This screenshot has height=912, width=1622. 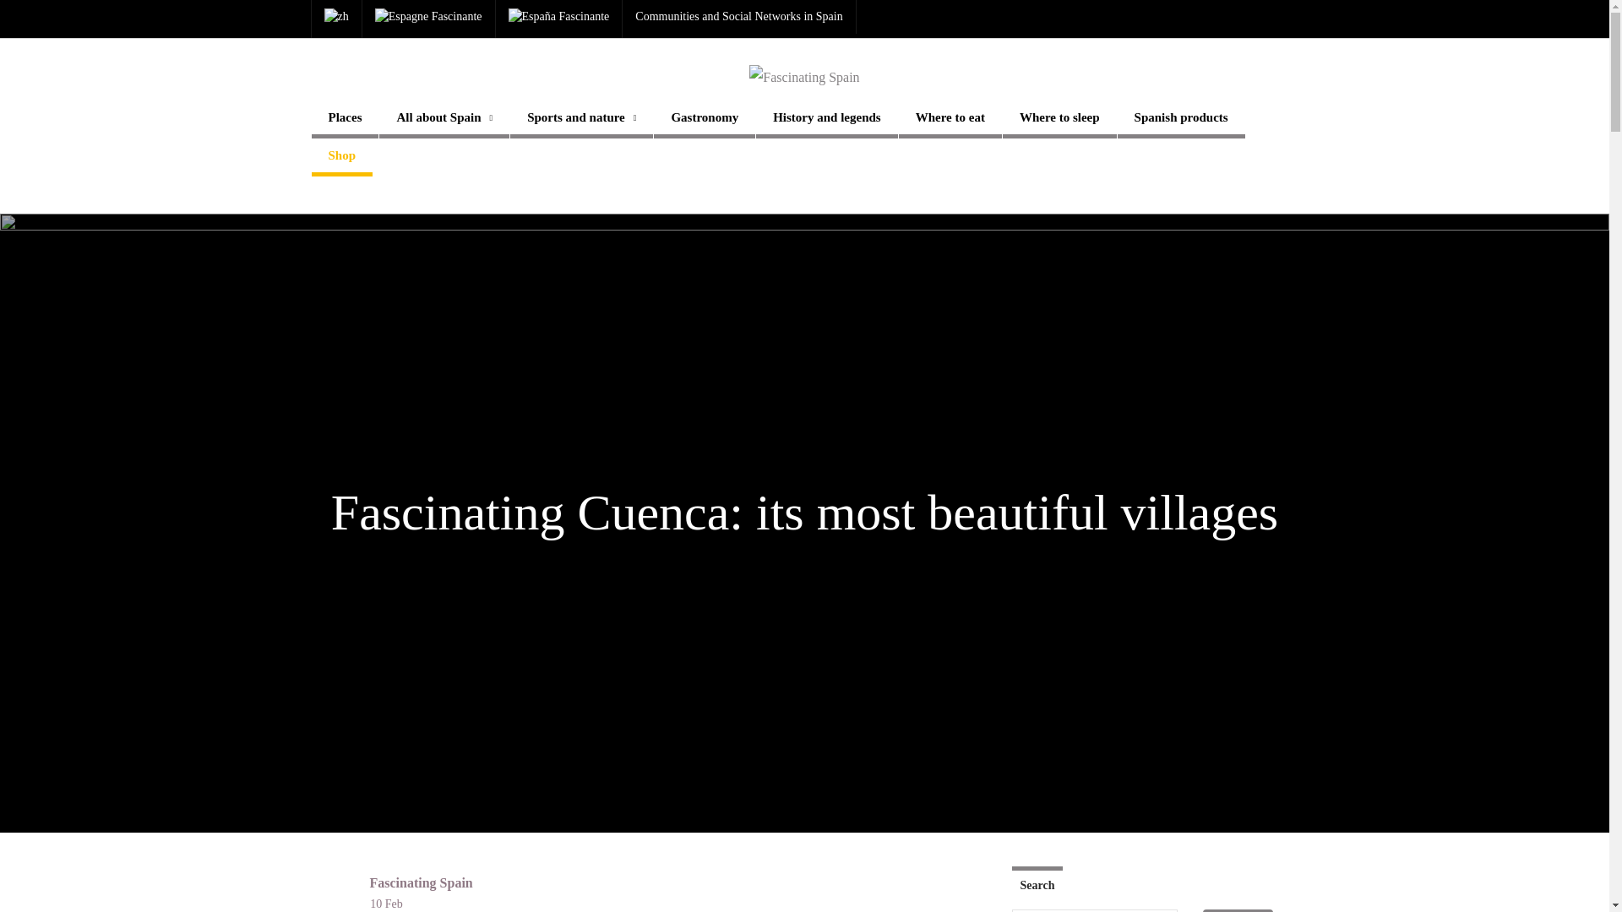 What do you see at coordinates (826, 119) in the screenshot?
I see `History and legends` at bounding box center [826, 119].